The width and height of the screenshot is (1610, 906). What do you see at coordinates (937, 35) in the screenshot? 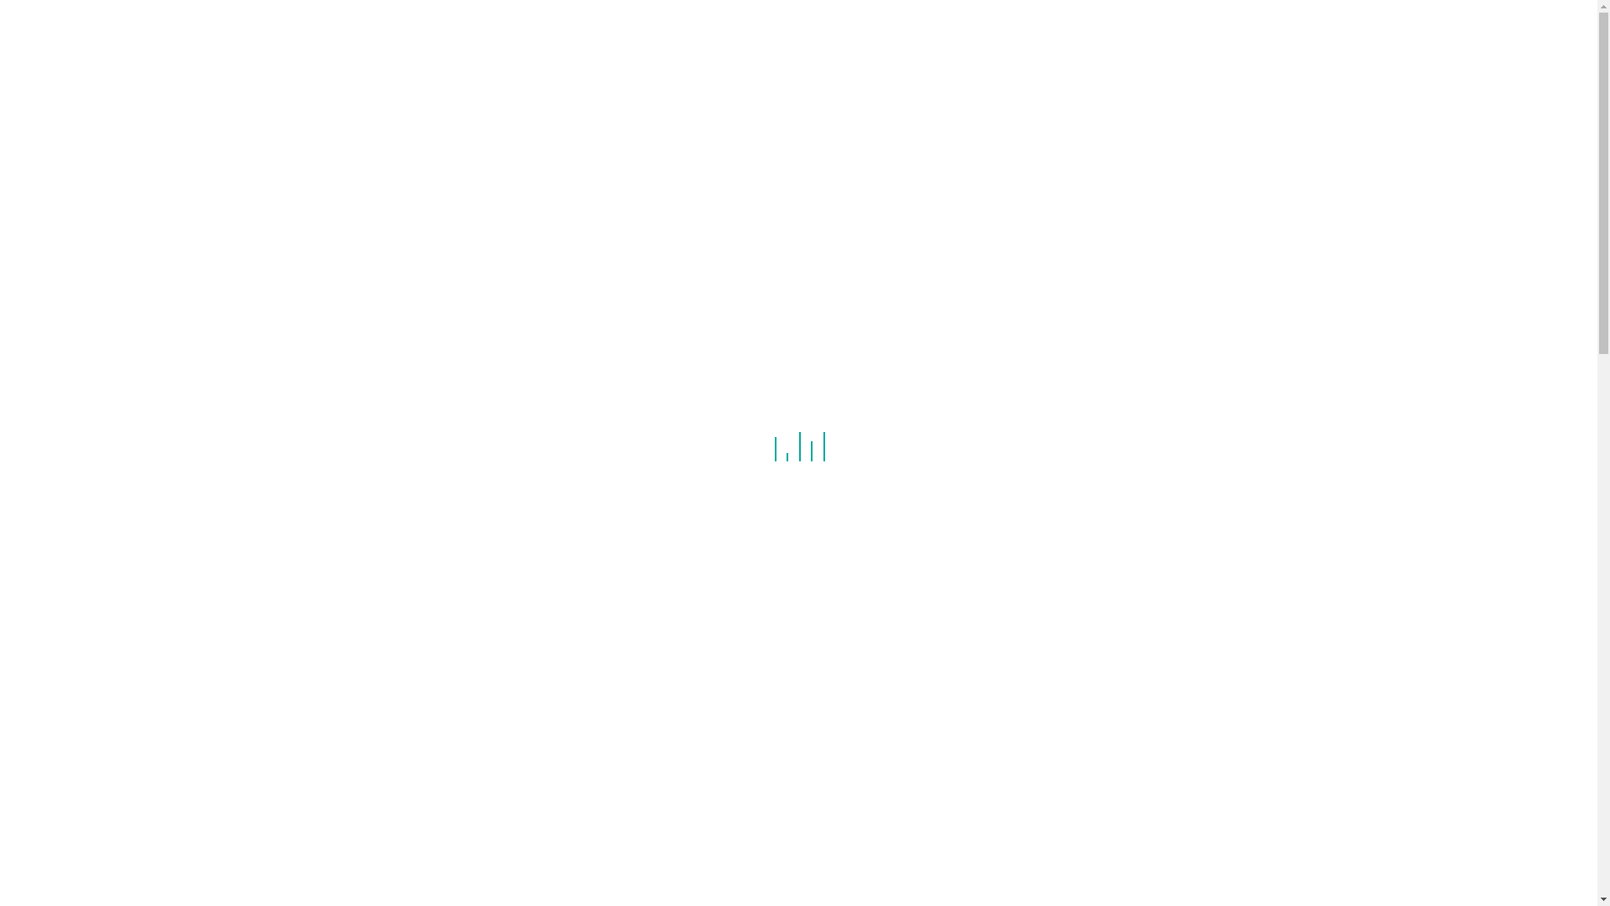
I see `Careers` at bounding box center [937, 35].